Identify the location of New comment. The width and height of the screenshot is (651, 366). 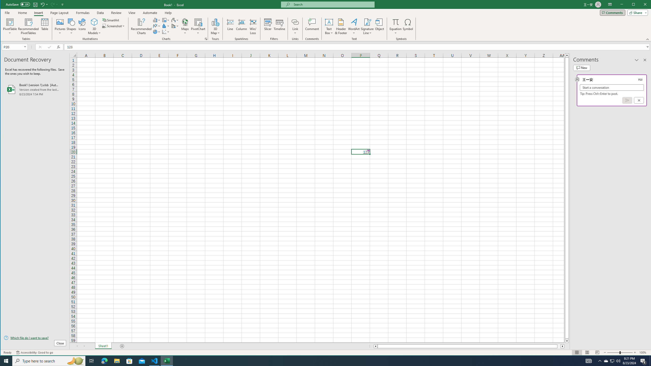
(581, 68).